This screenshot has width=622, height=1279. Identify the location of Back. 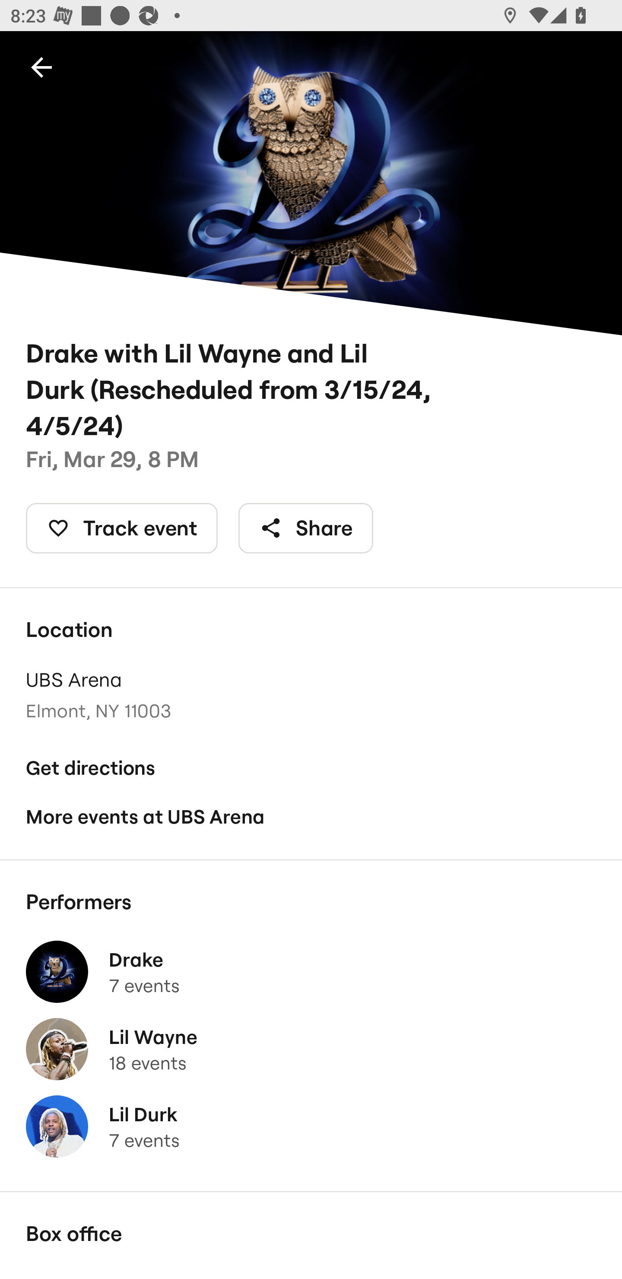
(41, 67).